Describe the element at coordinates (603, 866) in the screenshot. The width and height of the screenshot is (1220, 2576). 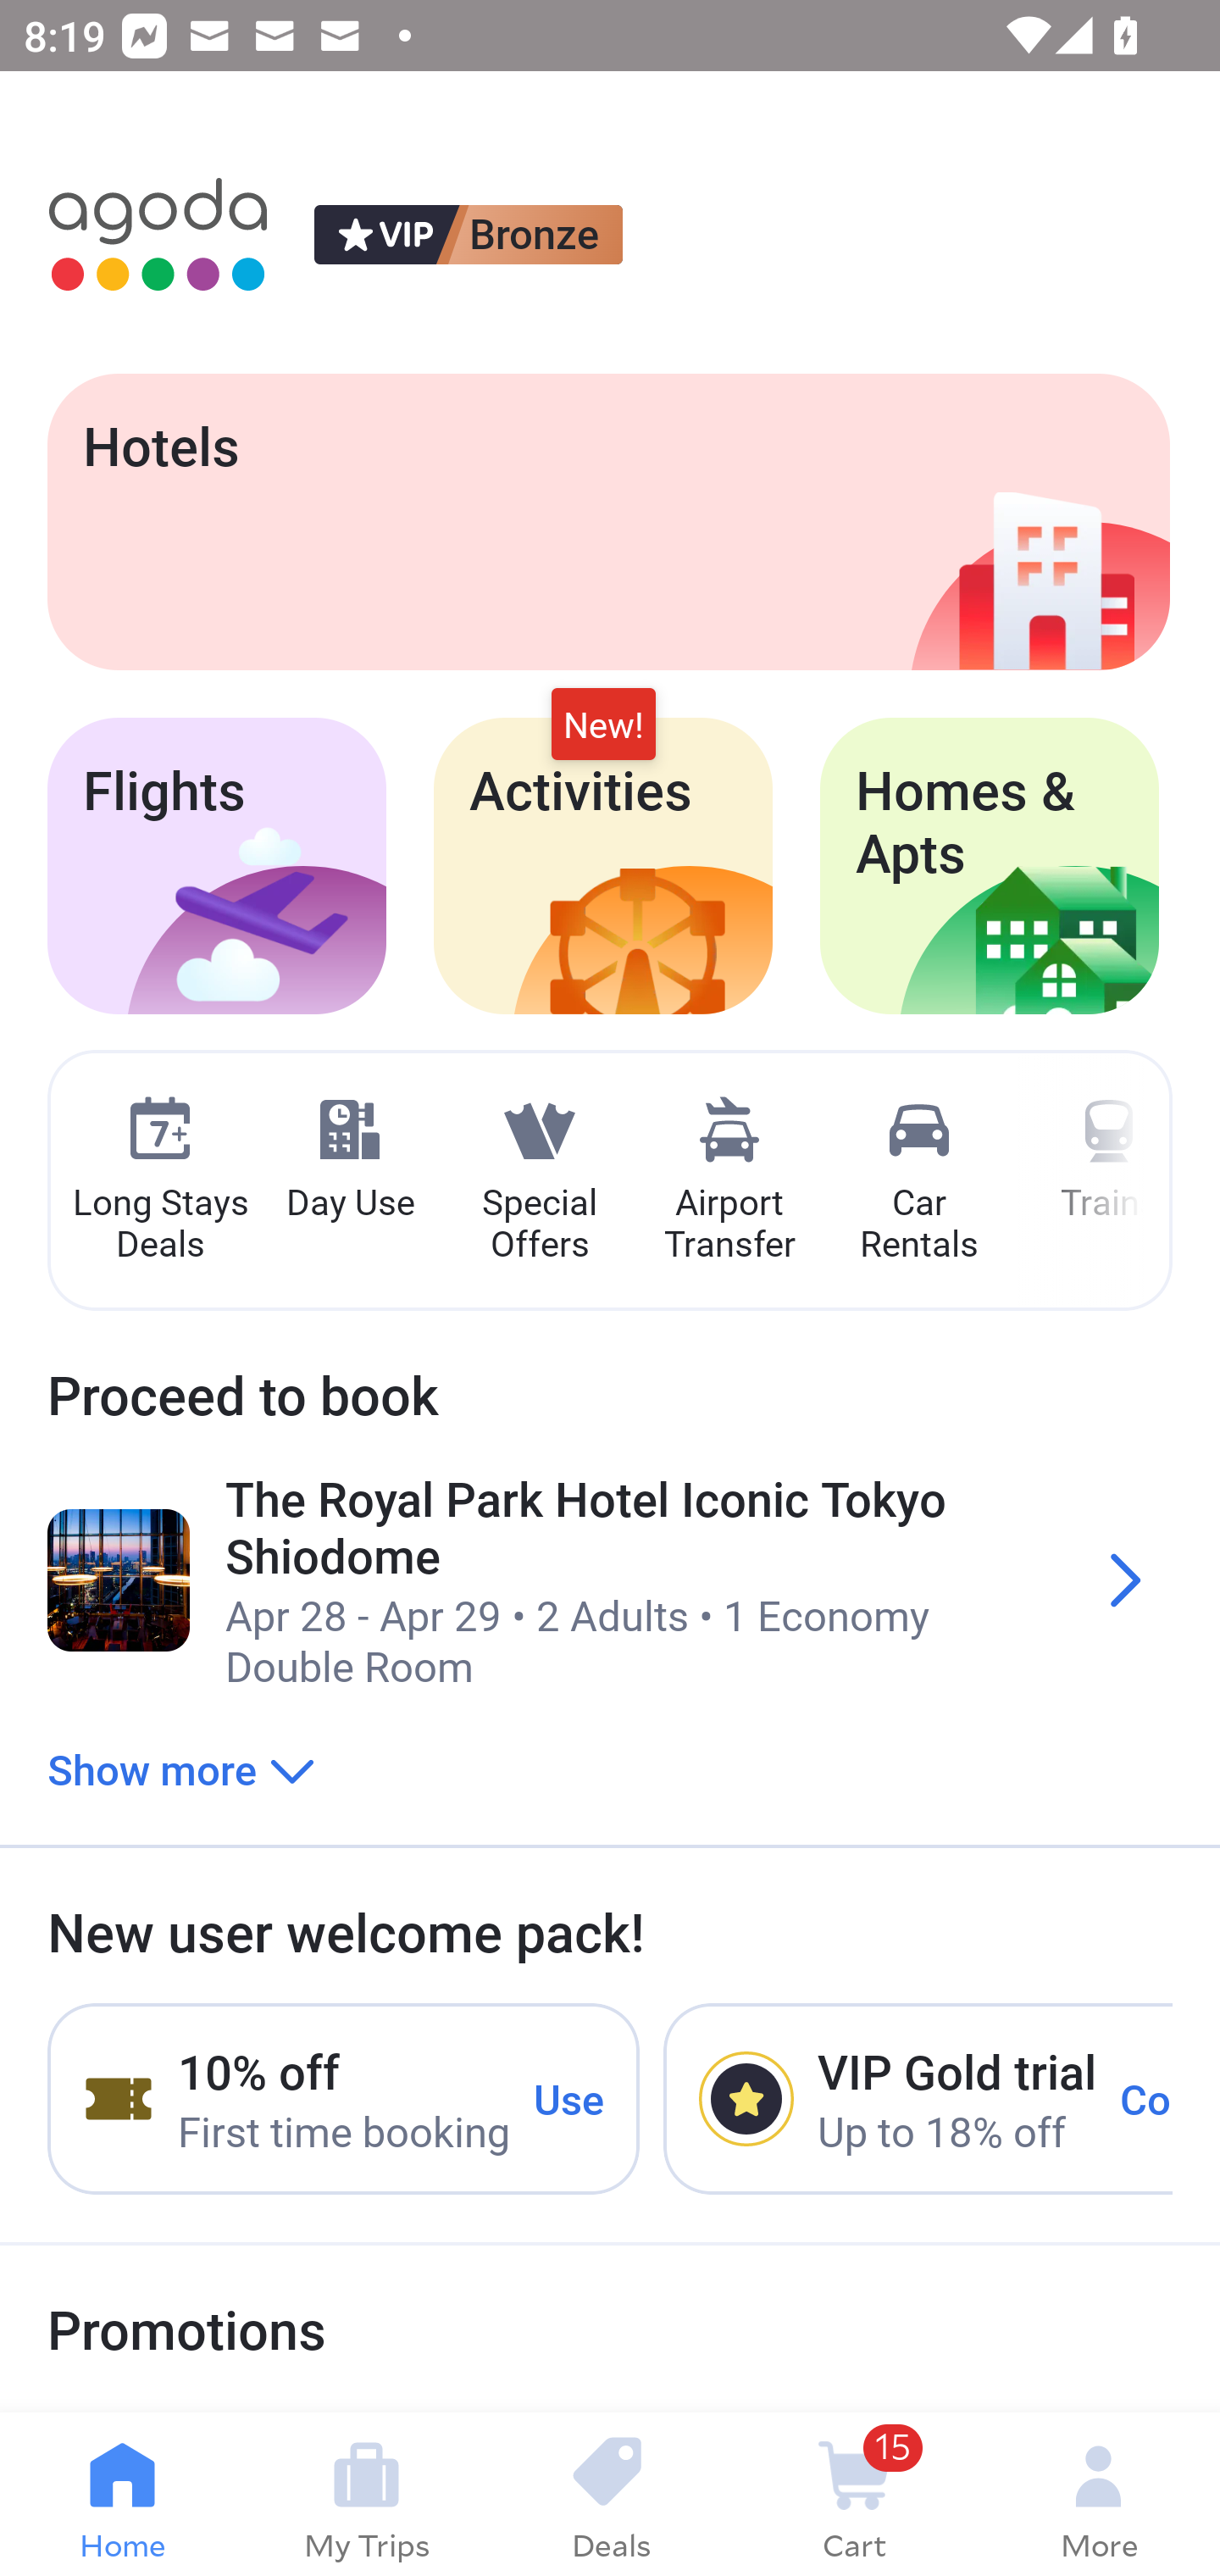
I see `Activities` at that location.